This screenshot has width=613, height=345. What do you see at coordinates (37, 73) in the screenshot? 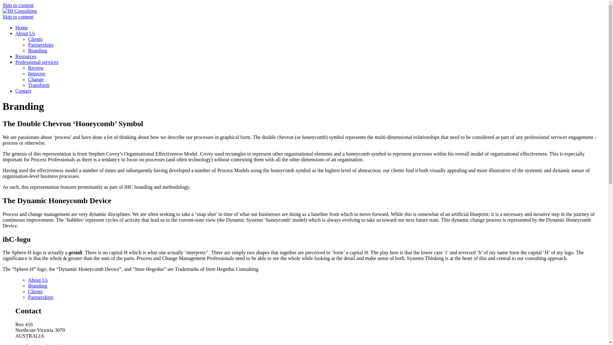
I see `Improve` at bounding box center [37, 73].